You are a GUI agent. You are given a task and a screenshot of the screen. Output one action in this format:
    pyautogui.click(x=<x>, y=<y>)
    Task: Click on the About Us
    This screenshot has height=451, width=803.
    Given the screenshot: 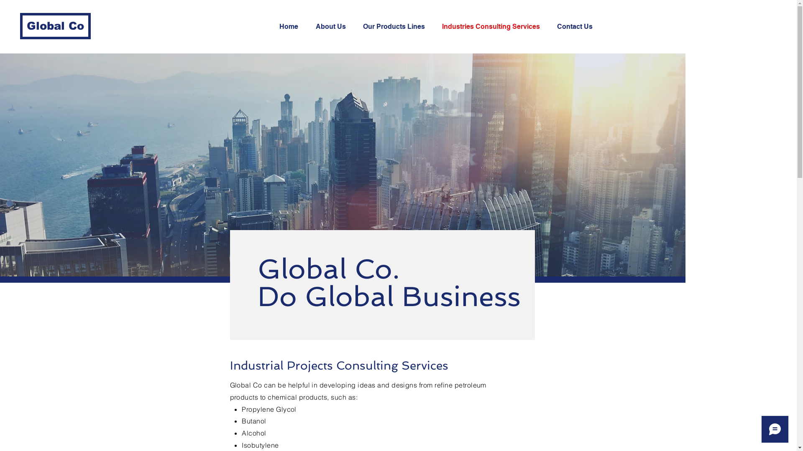 What is the action you would take?
    pyautogui.click(x=333, y=27)
    